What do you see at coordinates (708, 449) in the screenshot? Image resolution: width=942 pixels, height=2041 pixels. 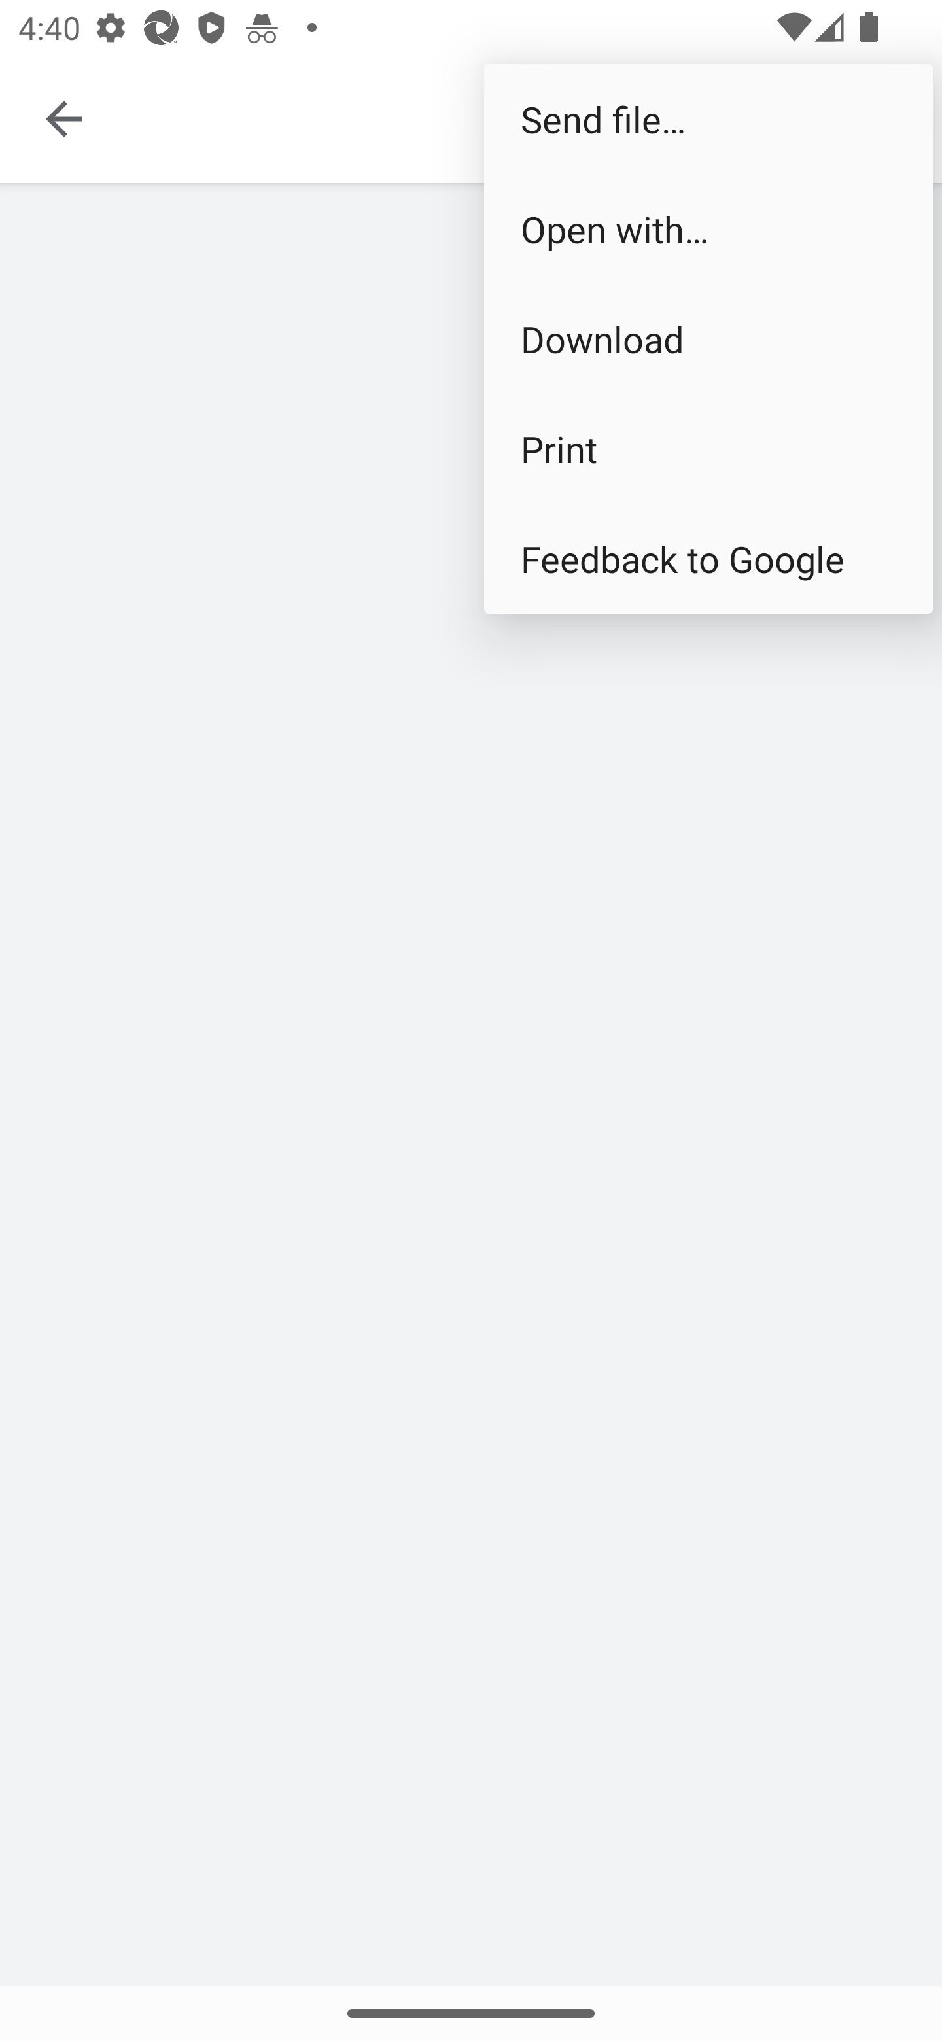 I see `Print` at bounding box center [708, 449].